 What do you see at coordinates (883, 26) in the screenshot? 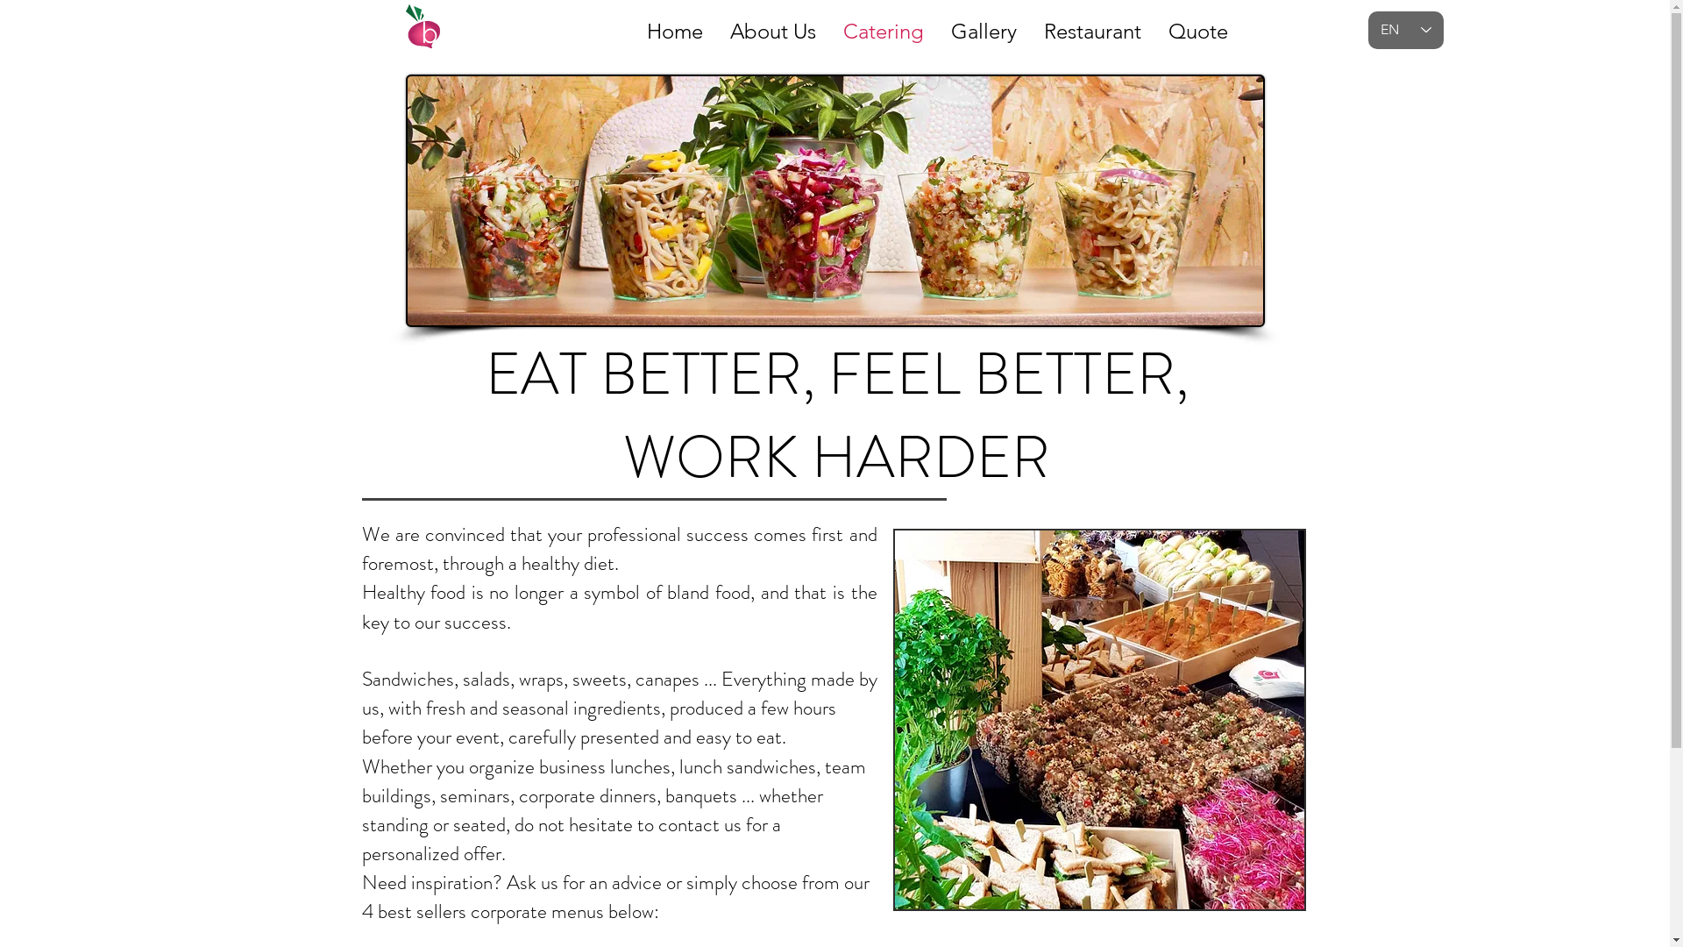
I see `Catering` at bounding box center [883, 26].